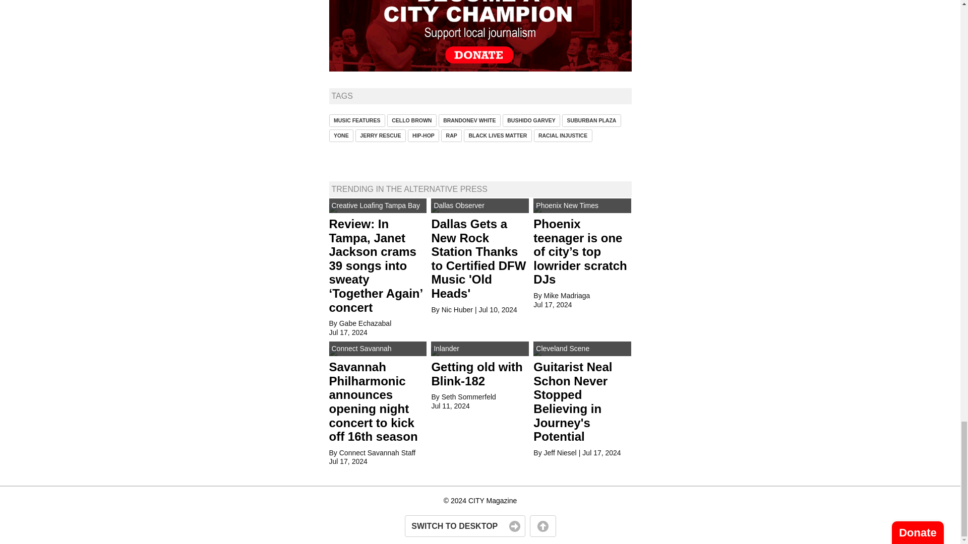  I want to click on BRANDONEV WHITE, so click(469, 120).